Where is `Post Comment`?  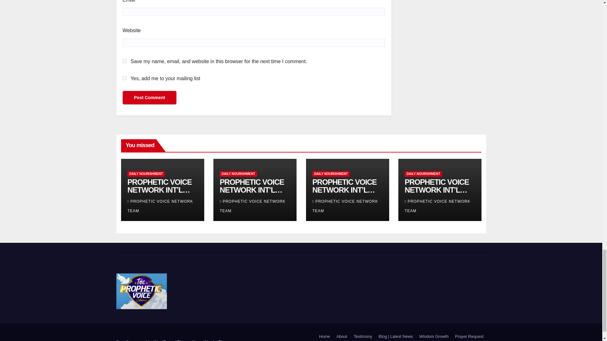 Post Comment is located at coordinates (149, 98).